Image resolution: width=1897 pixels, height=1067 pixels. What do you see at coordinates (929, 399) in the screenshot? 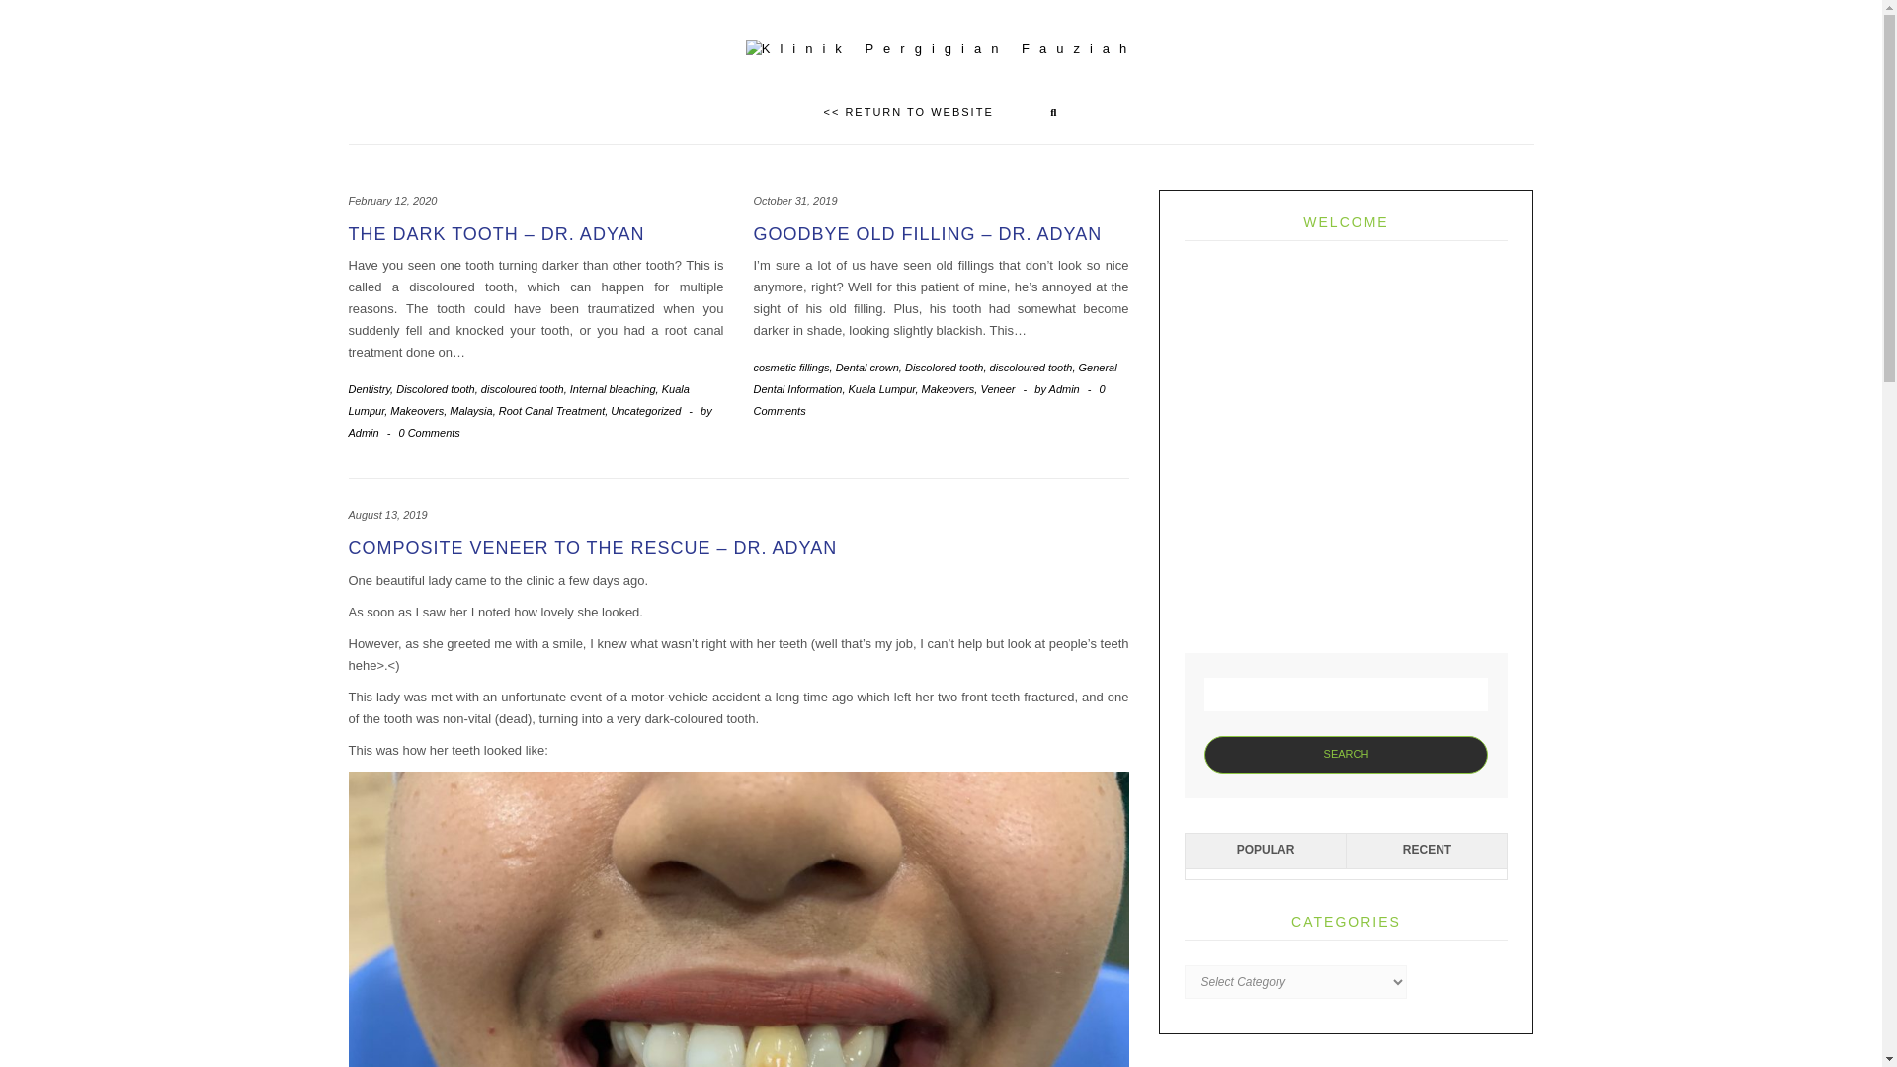
I see `0 Comments` at bounding box center [929, 399].